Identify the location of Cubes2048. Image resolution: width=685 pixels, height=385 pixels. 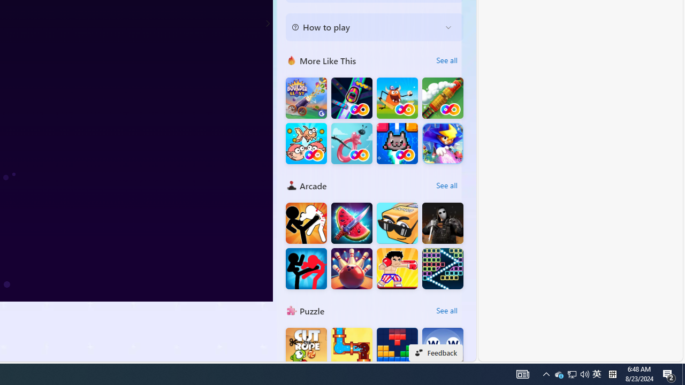
(397, 224).